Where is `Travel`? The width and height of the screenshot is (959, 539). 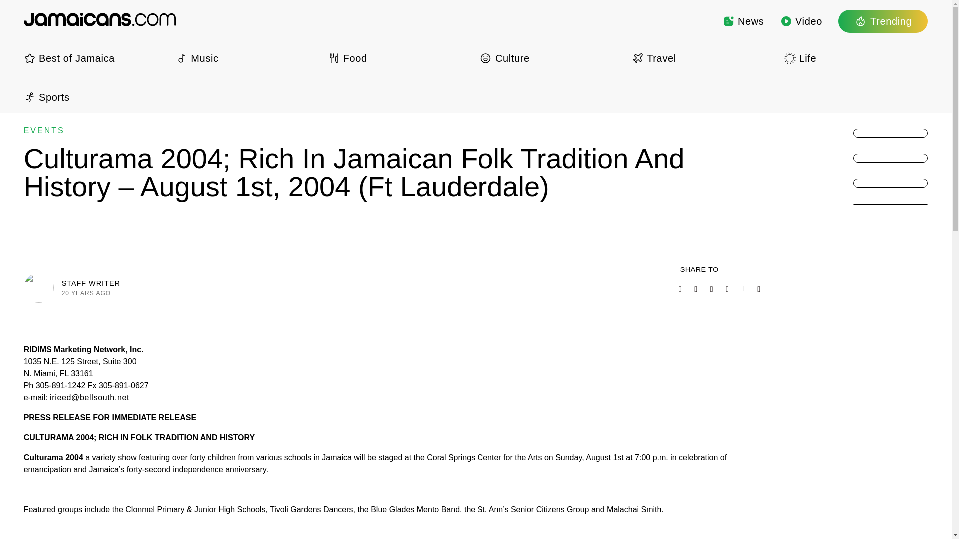
Travel is located at coordinates (704, 58).